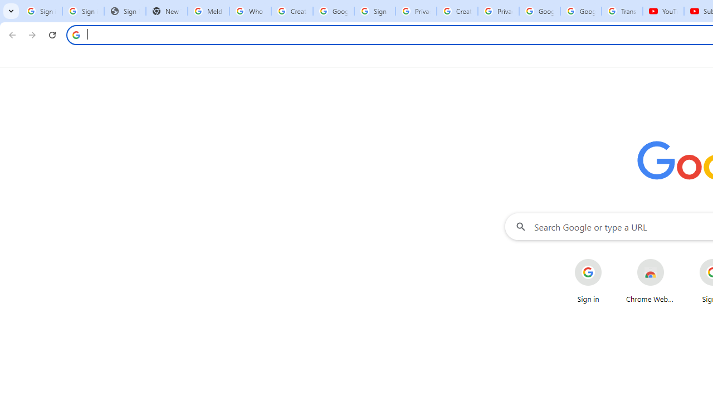 The width and height of the screenshot is (713, 401). Describe the element at coordinates (663, 11) in the screenshot. I see `YouTube` at that location.